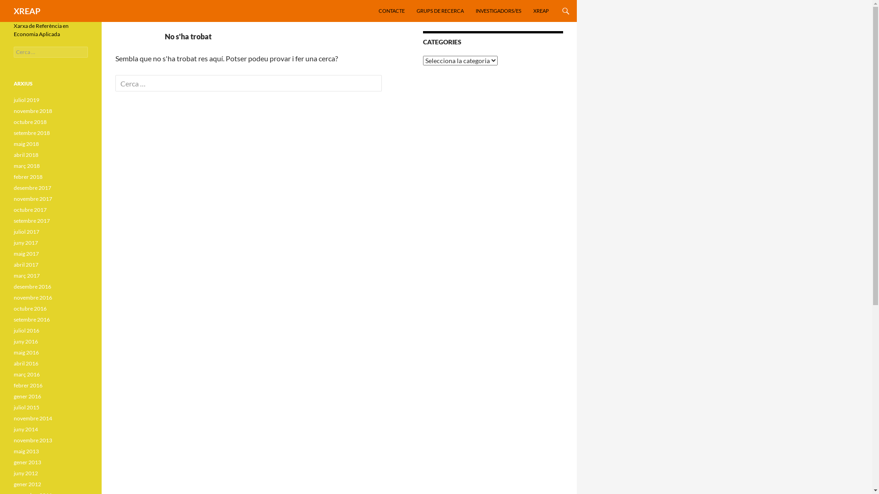 Image resolution: width=879 pixels, height=494 pixels. Describe the element at coordinates (27, 144) in the screenshot. I see `maig 2018` at that location.